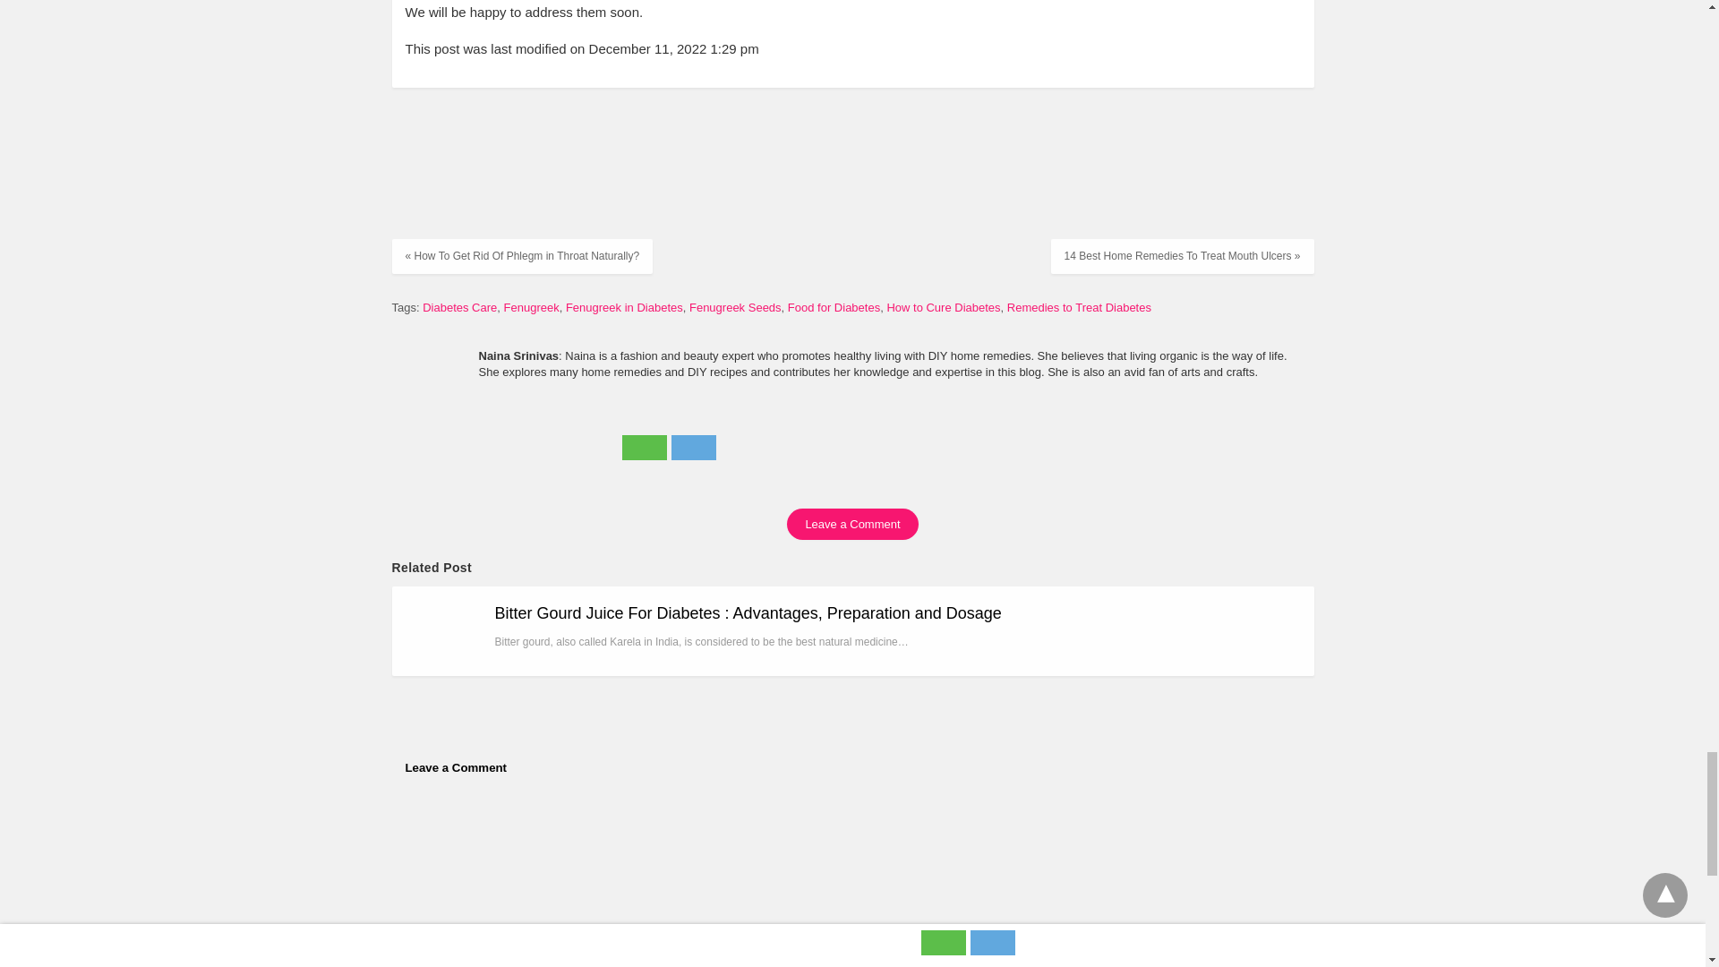  I want to click on Fenugreek in Diabetes, so click(623, 307).